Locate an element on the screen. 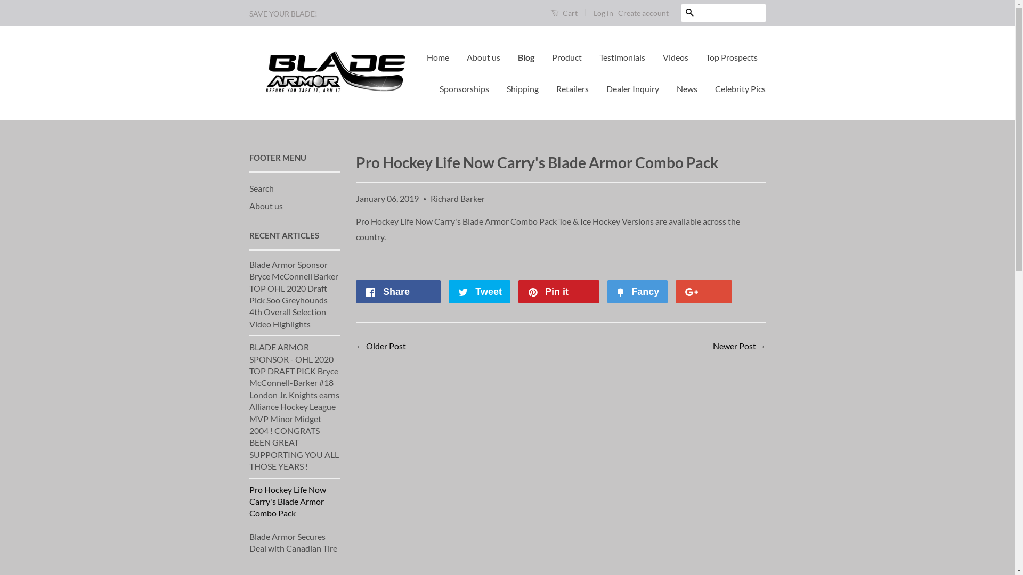  Tweet
Tweet on Twitter is located at coordinates (480, 292).